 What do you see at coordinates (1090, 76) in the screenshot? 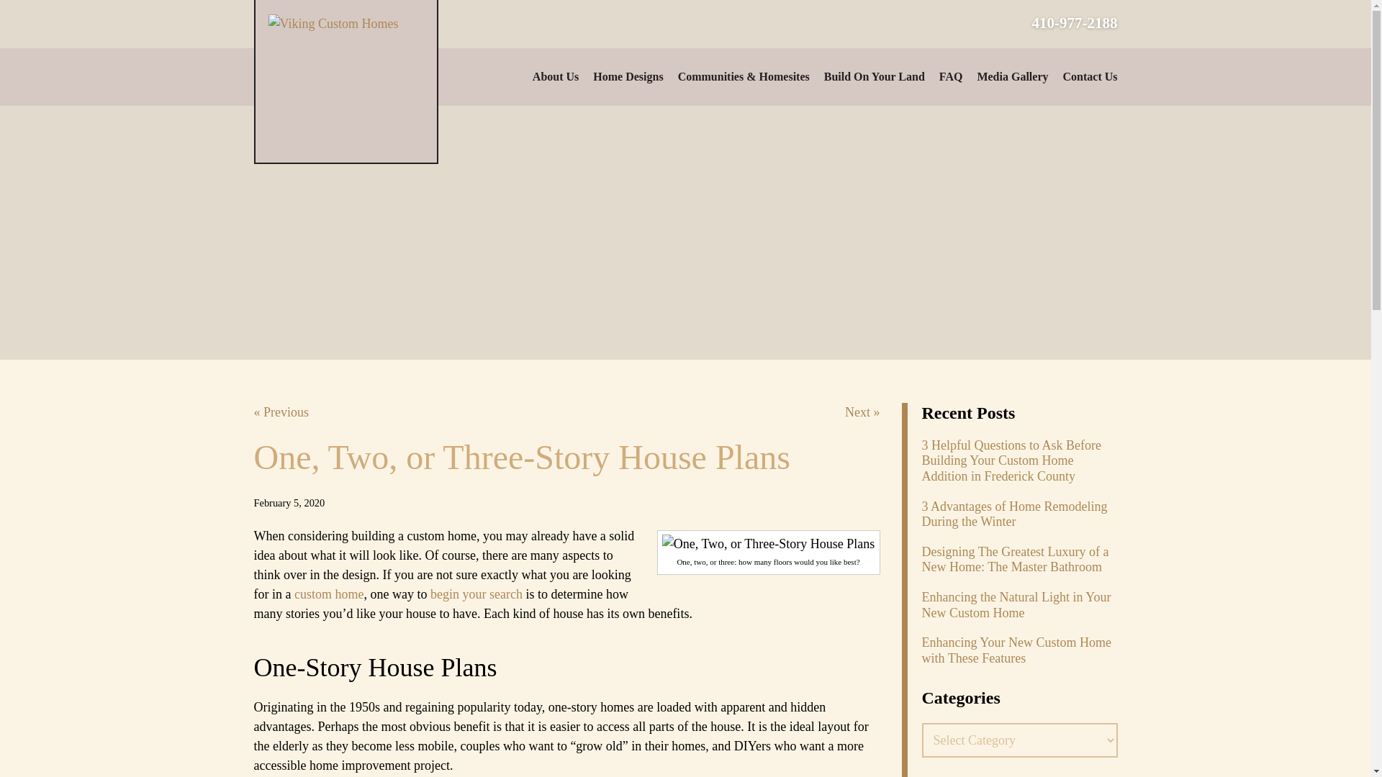
I see `Contact Us` at bounding box center [1090, 76].